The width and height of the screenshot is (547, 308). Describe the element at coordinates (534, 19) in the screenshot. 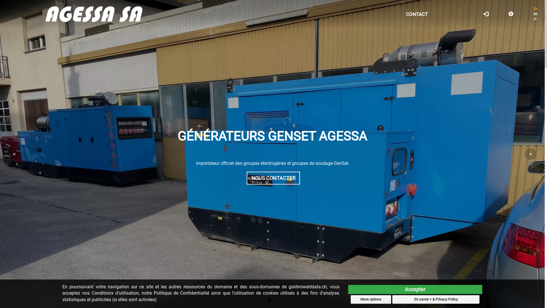

I see `IT` at that location.